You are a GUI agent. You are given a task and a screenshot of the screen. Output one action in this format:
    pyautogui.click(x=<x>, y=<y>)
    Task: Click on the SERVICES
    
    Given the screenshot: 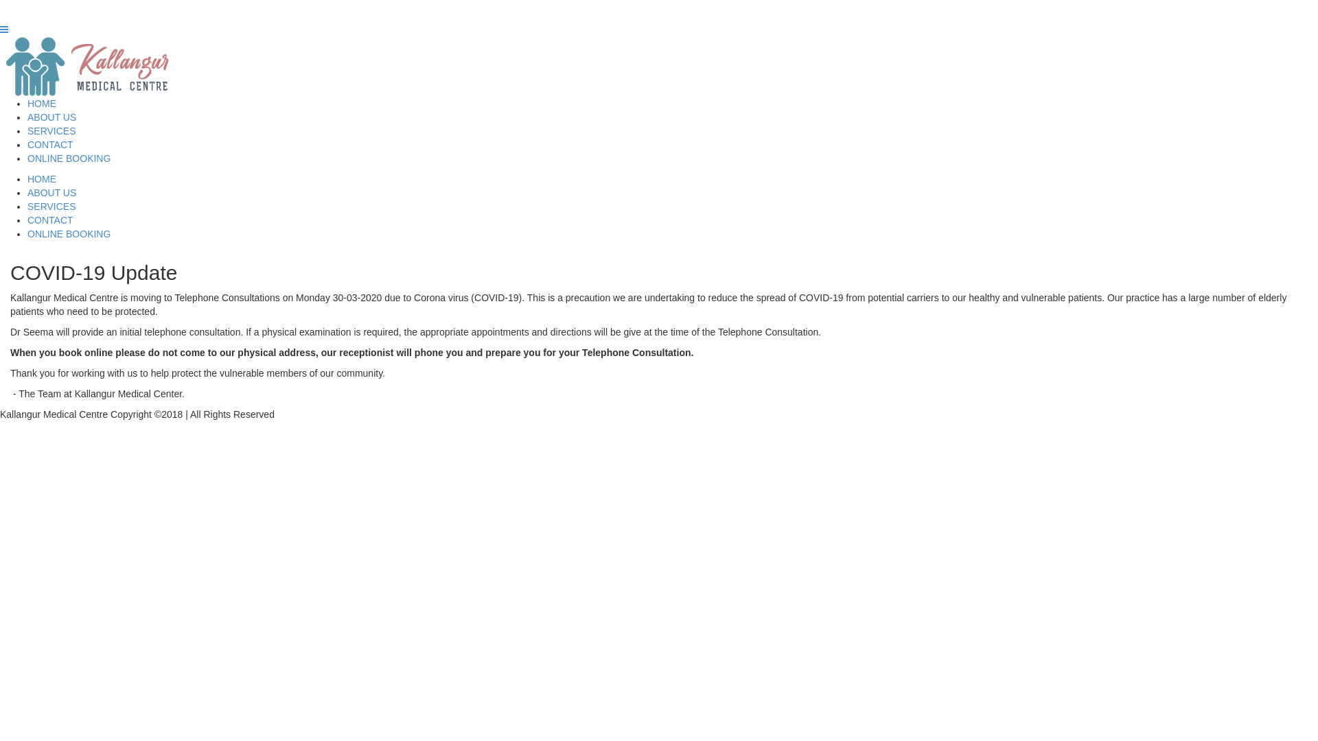 What is the action you would take?
    pyautogui.click(x=52, y=131)
    